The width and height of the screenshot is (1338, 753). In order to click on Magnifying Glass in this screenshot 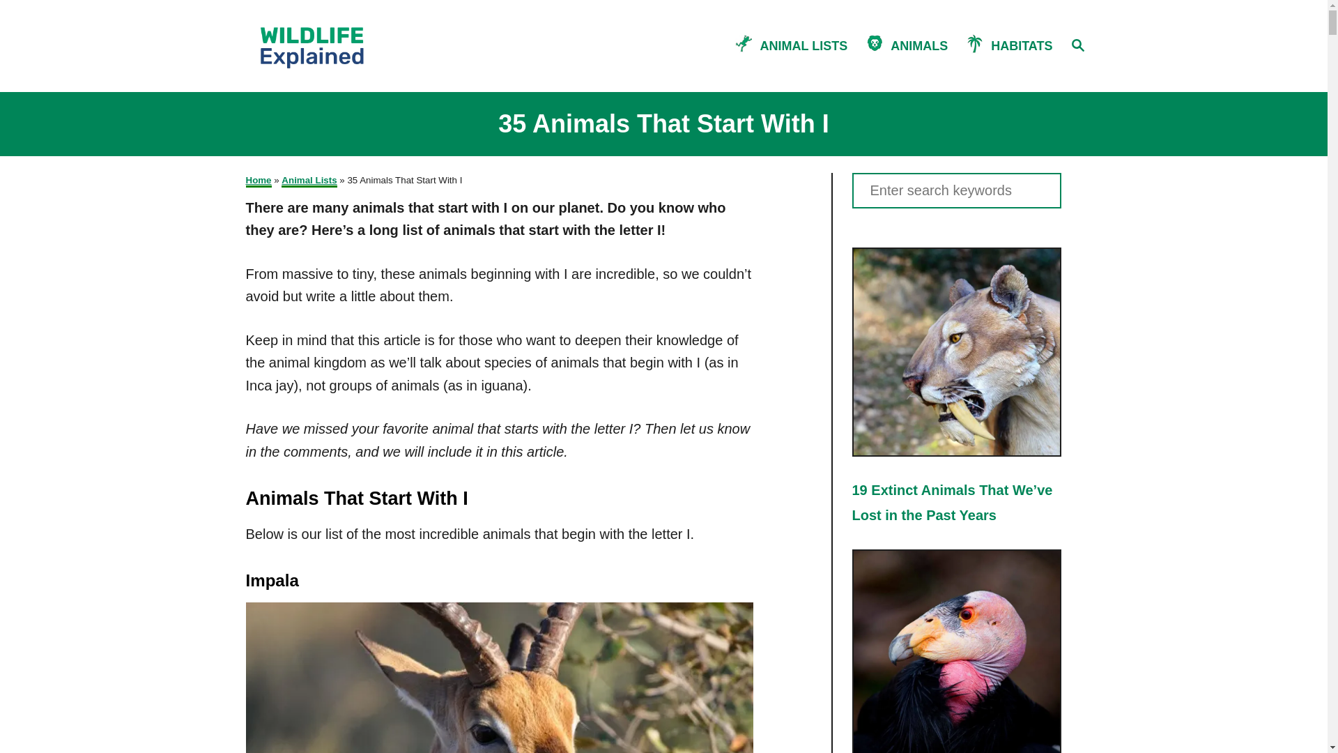, I will do `click(1077, 44)`.